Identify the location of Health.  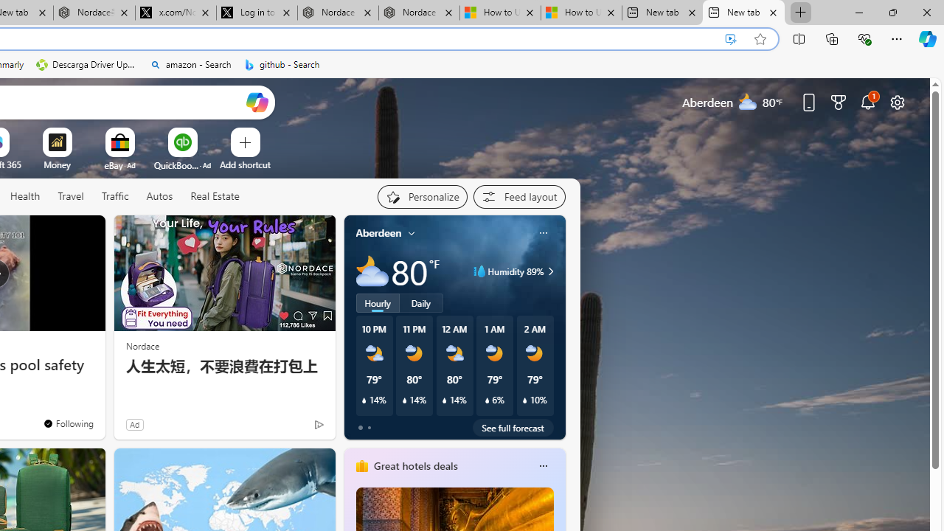
(25, 197).